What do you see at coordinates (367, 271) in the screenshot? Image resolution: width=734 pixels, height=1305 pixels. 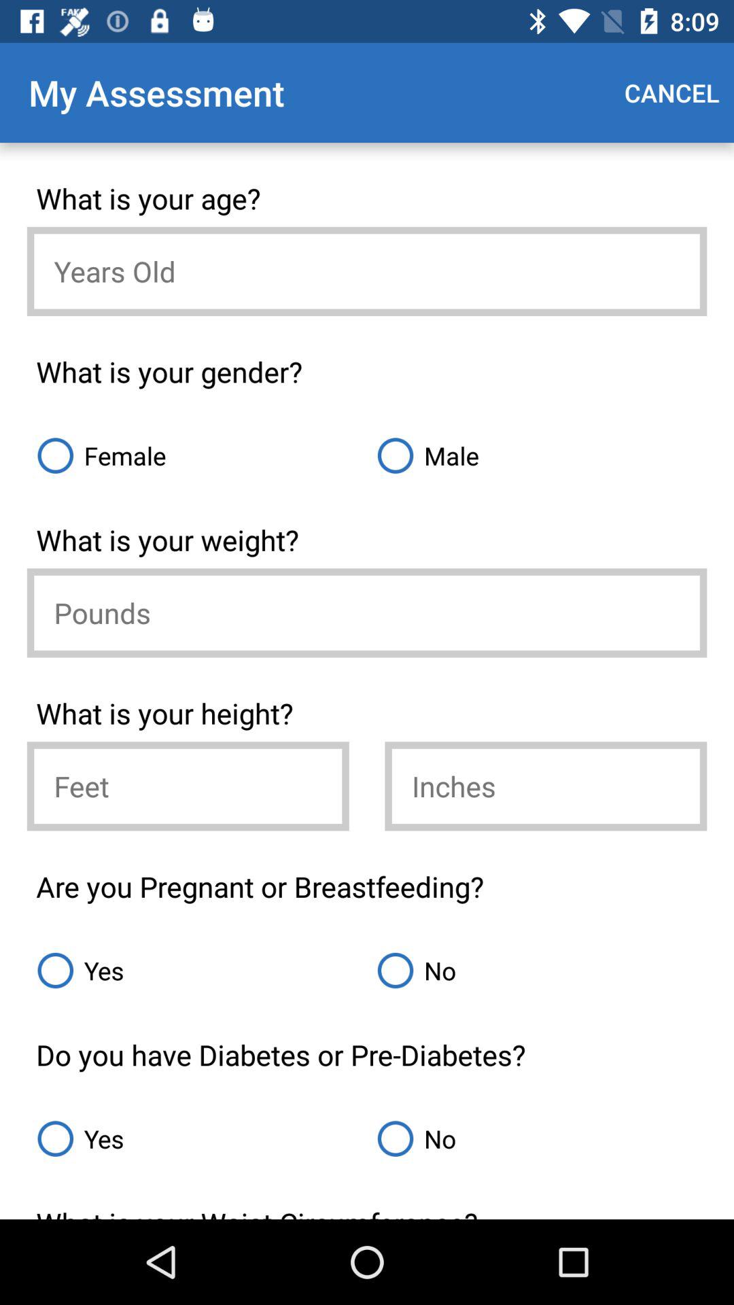 I see `enter your age` at bounding box center [367, 271].